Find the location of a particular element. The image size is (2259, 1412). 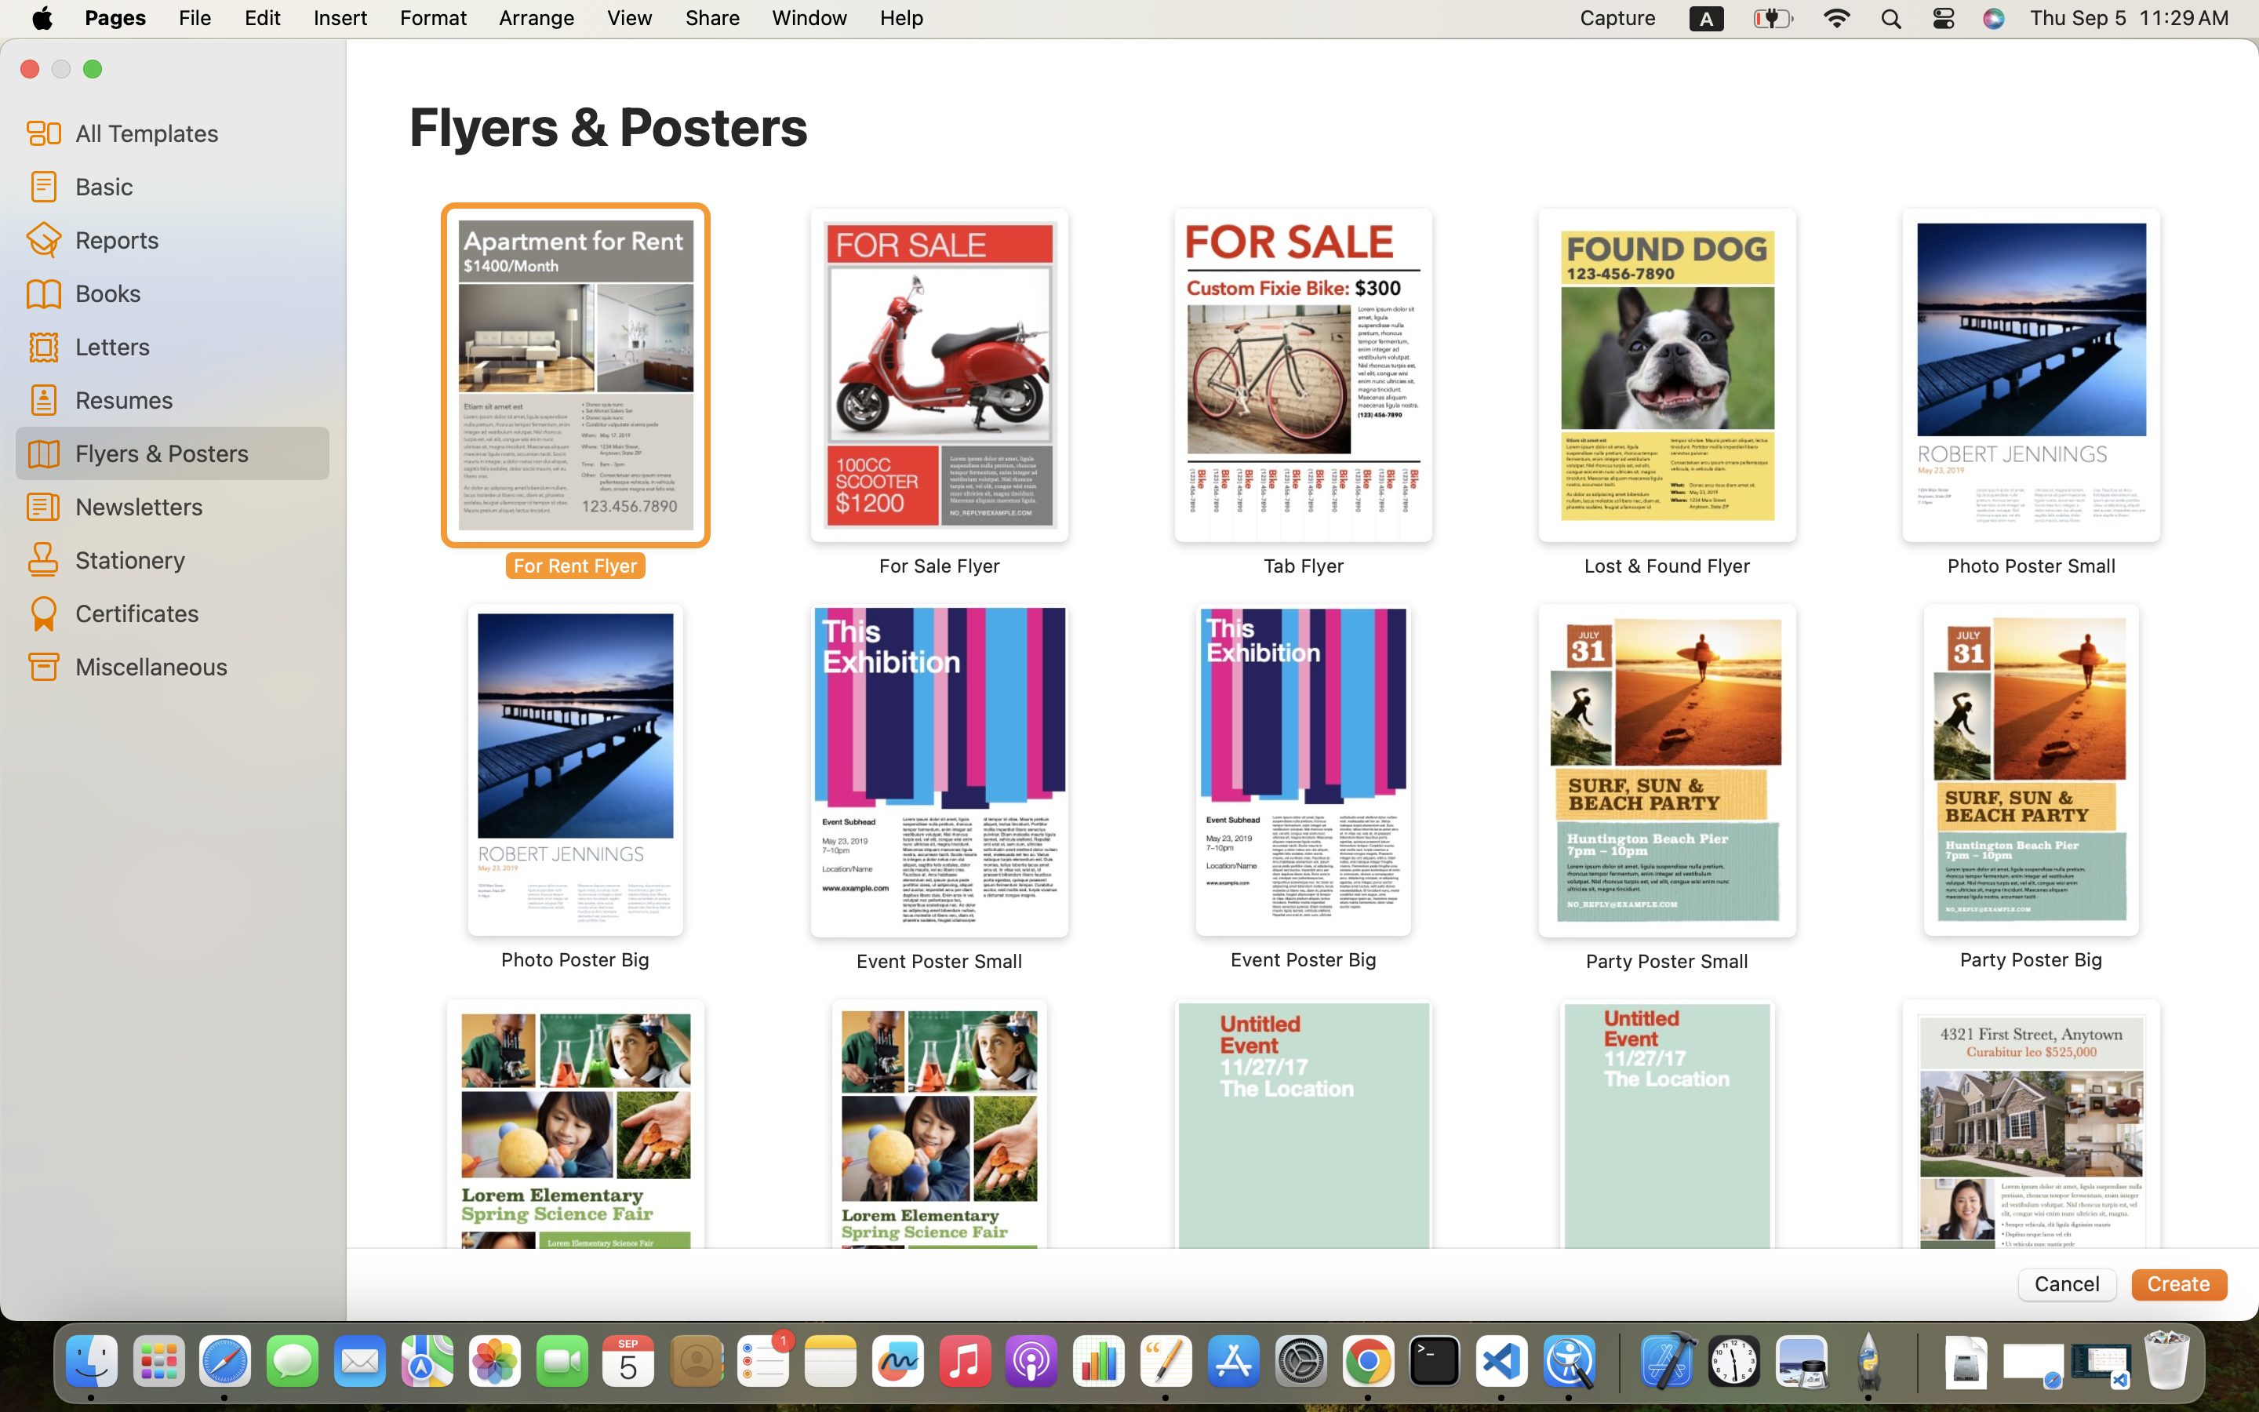

‎⁨Photo Poster Big⁩ is located at coordinates (576, 788).